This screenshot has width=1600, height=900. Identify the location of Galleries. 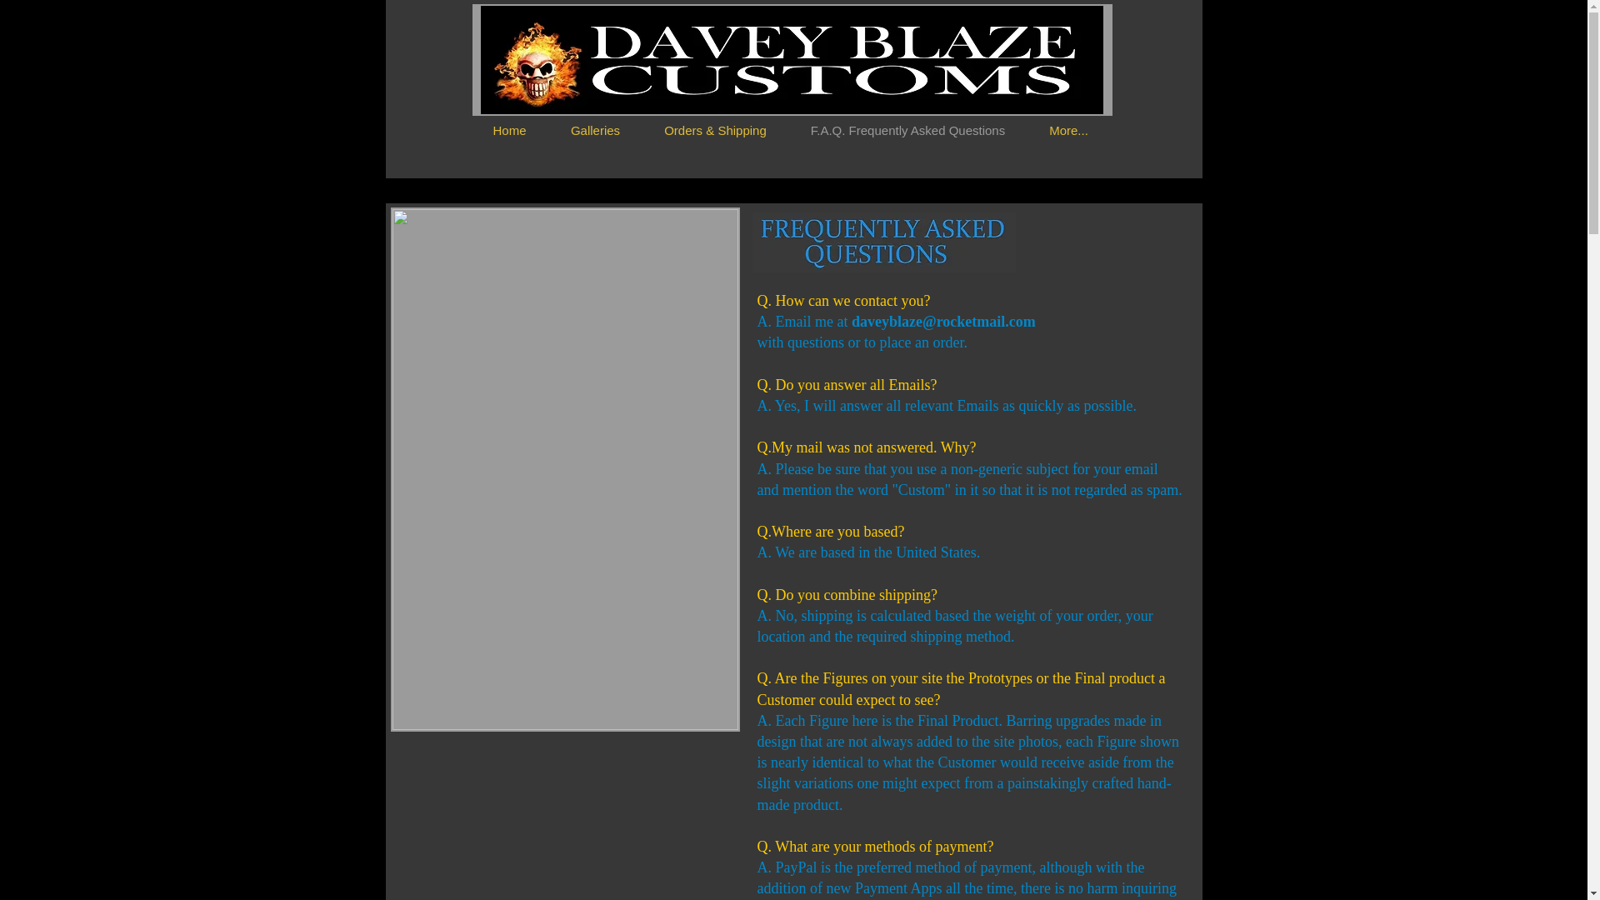
(595, 130).